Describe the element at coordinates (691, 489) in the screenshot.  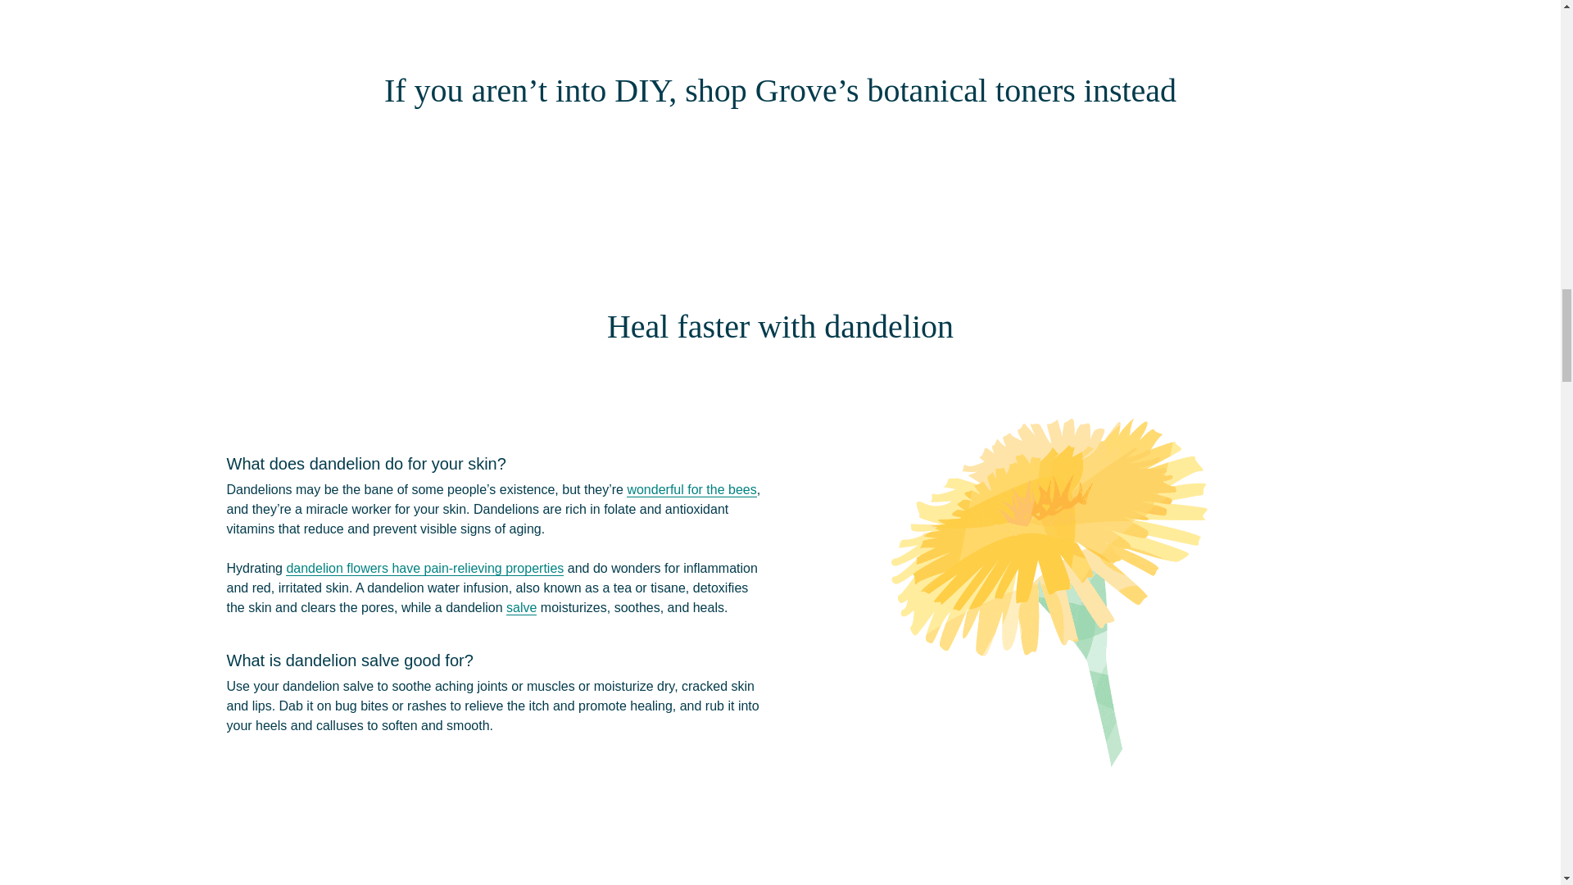
I see `wonderful for the bees` at that location.